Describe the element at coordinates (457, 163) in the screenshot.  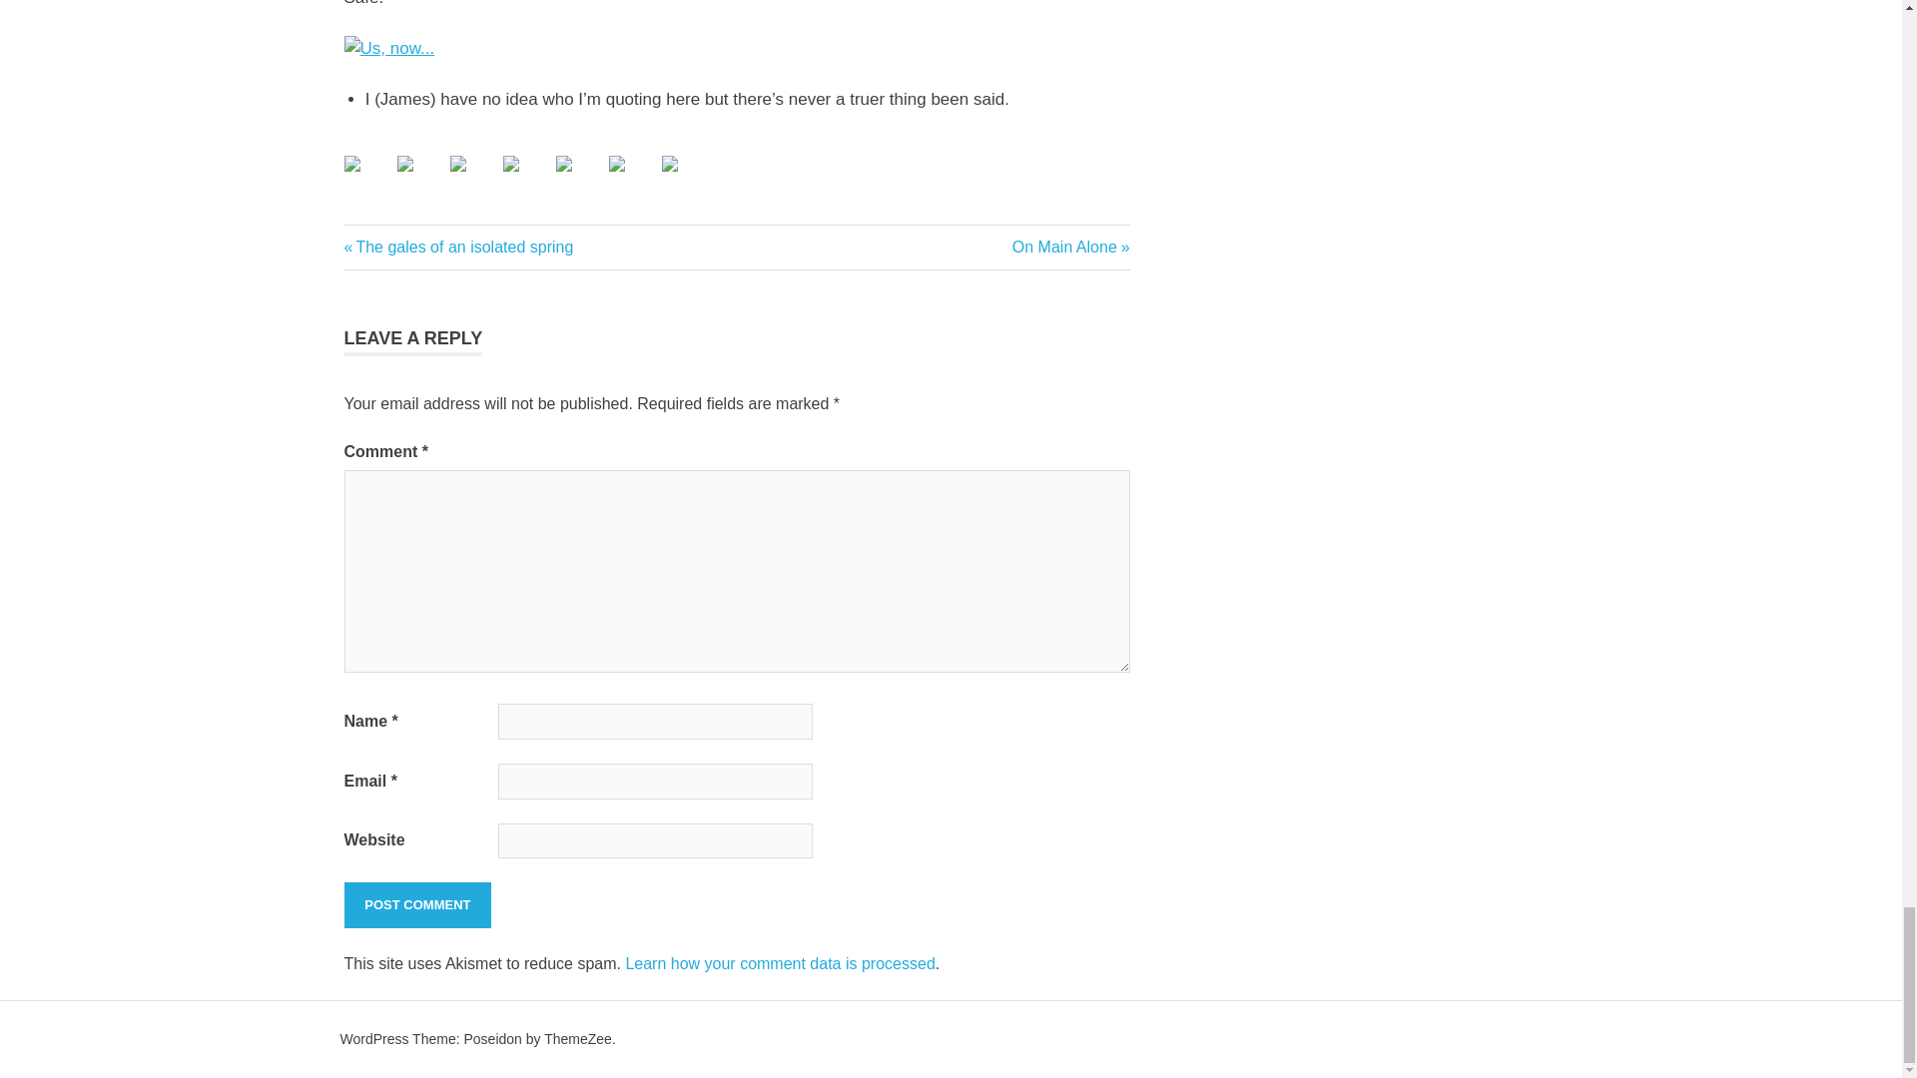
I see `Post Comment` at that location.